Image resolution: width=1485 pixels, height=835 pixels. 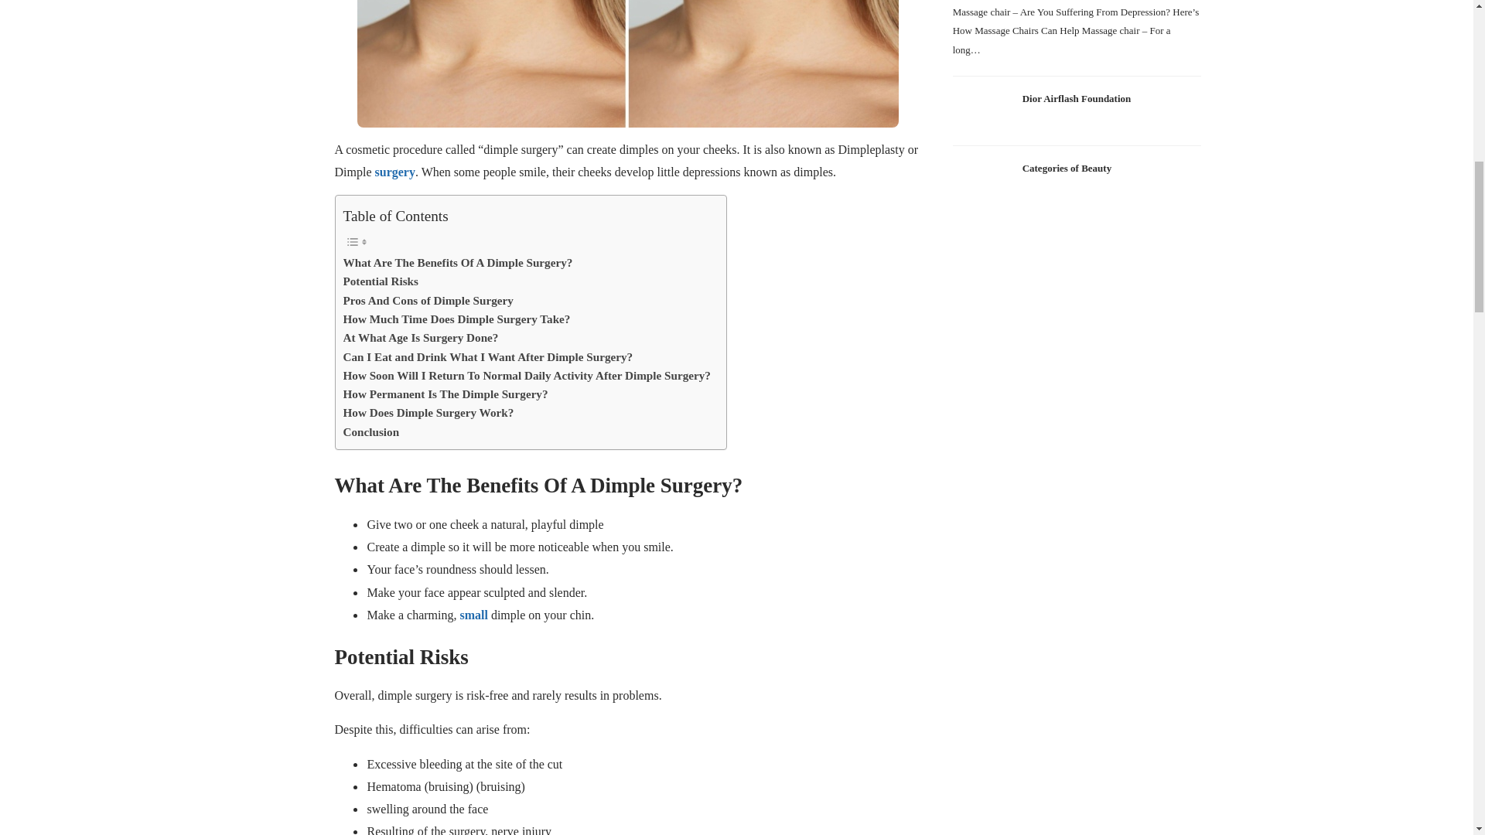 I want to click on How Does Dimple Surgery Work?, so click(x=428, y=413).